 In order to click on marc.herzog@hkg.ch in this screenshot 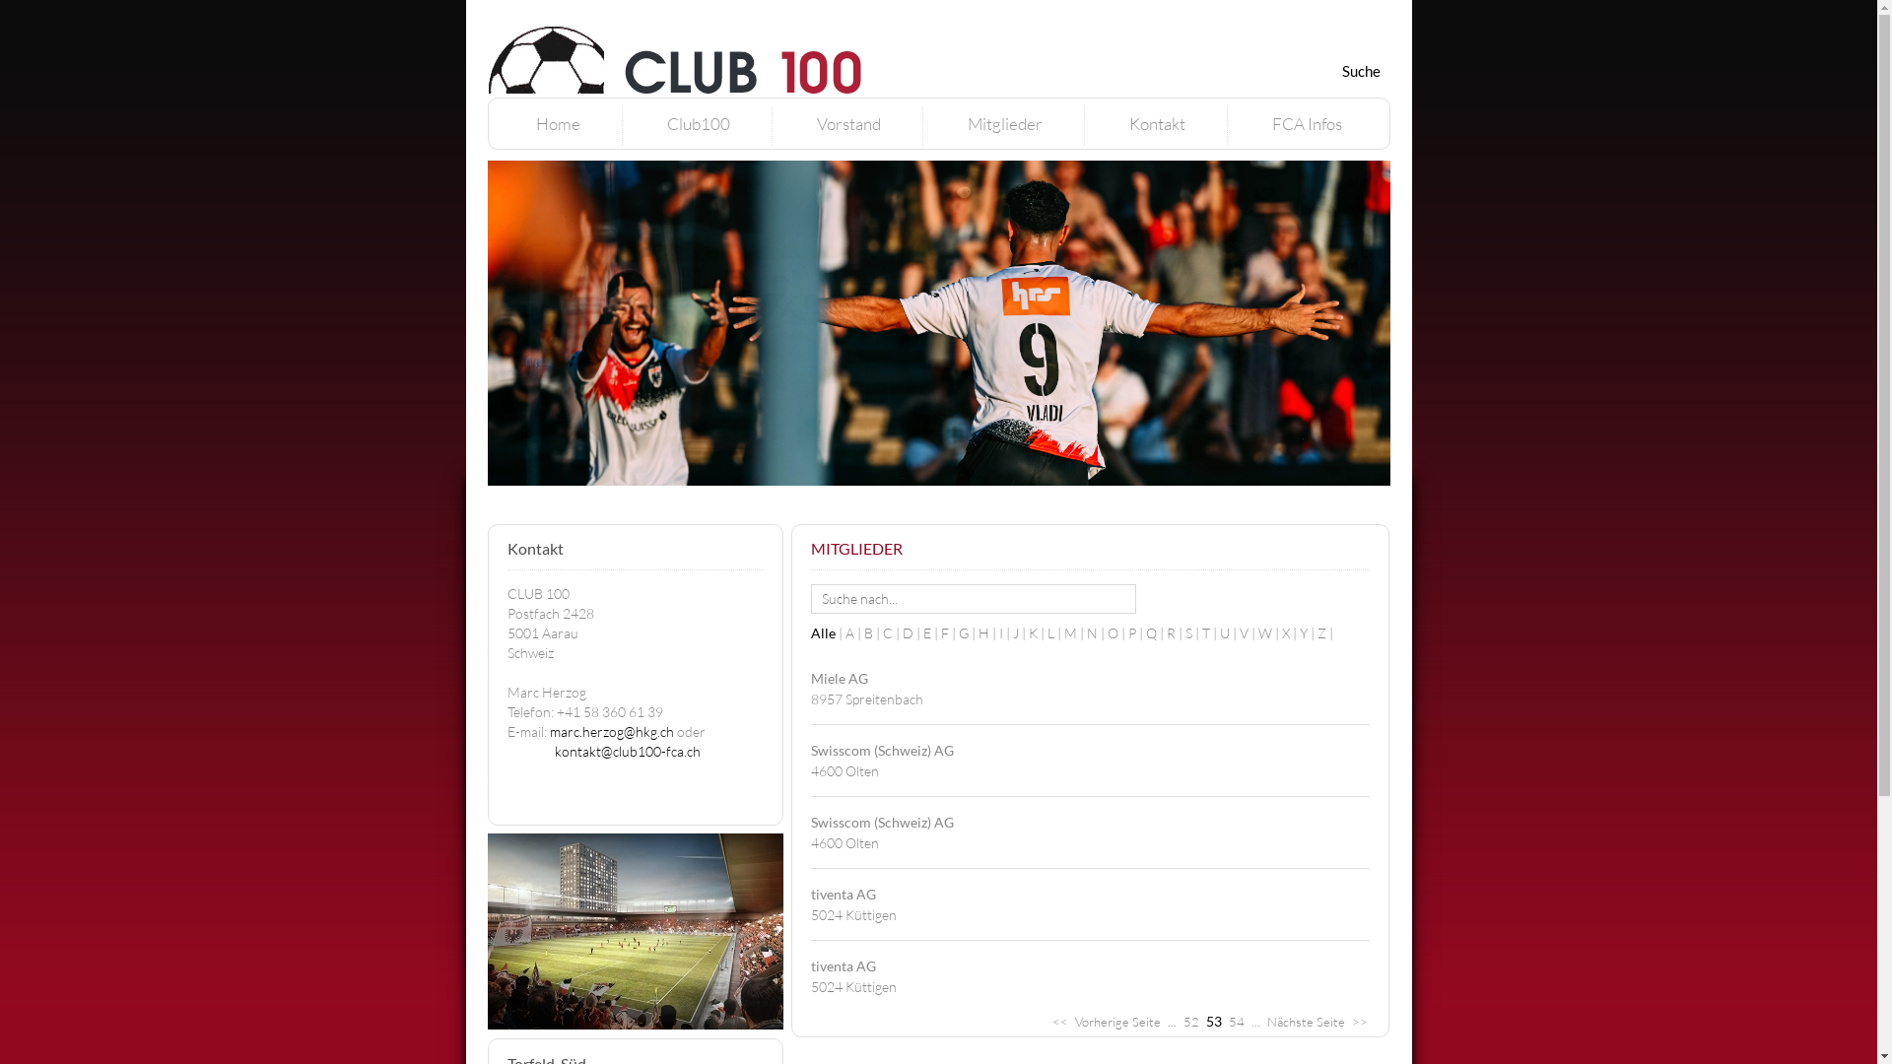, I will do `click(612, 731)`.